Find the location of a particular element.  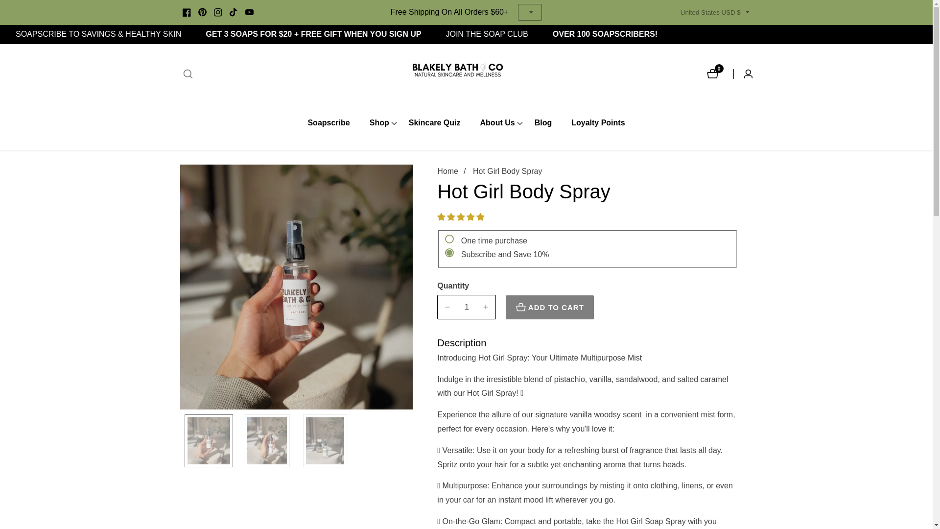

OVER 100 SOAPSCRIBERS! is located at coordinates (644, 34).